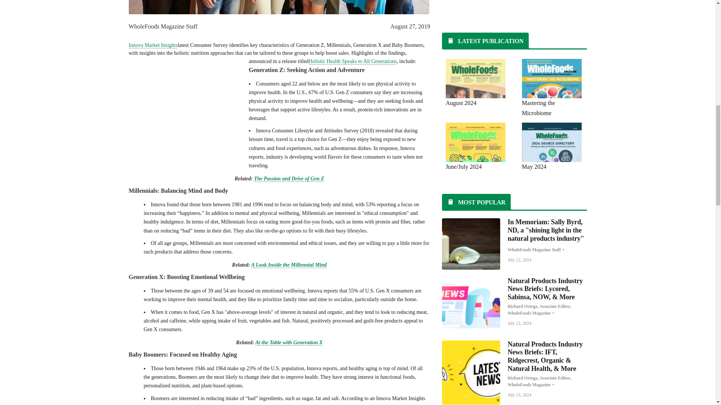 The height and width of the screenshot is (405, 721). I want to click on GettyImages-1254640127.jpg, so click(471, 304).